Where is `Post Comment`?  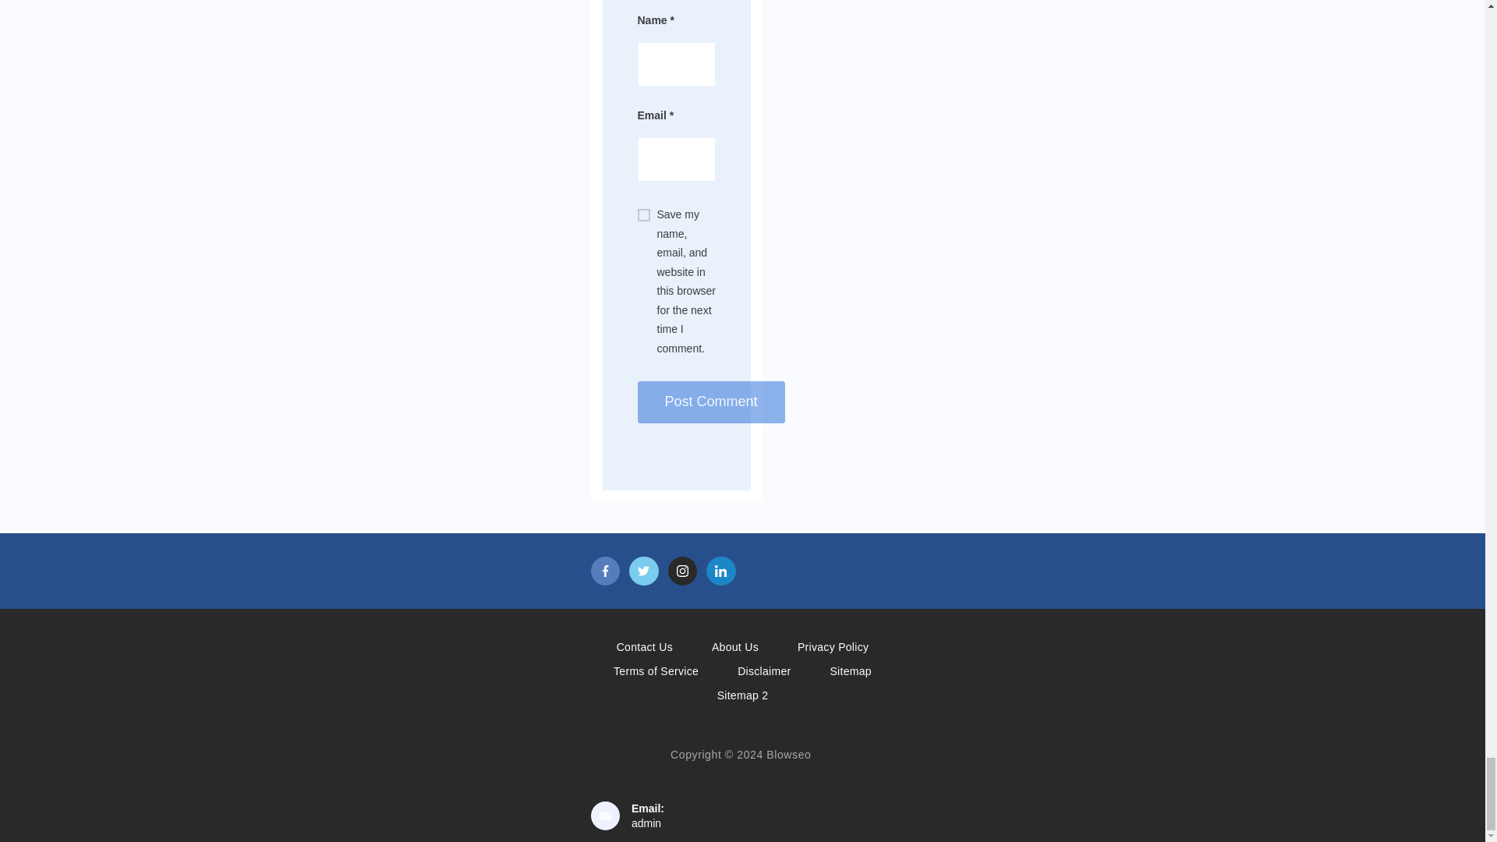 Post Comment is located at coordinates (711, 402).